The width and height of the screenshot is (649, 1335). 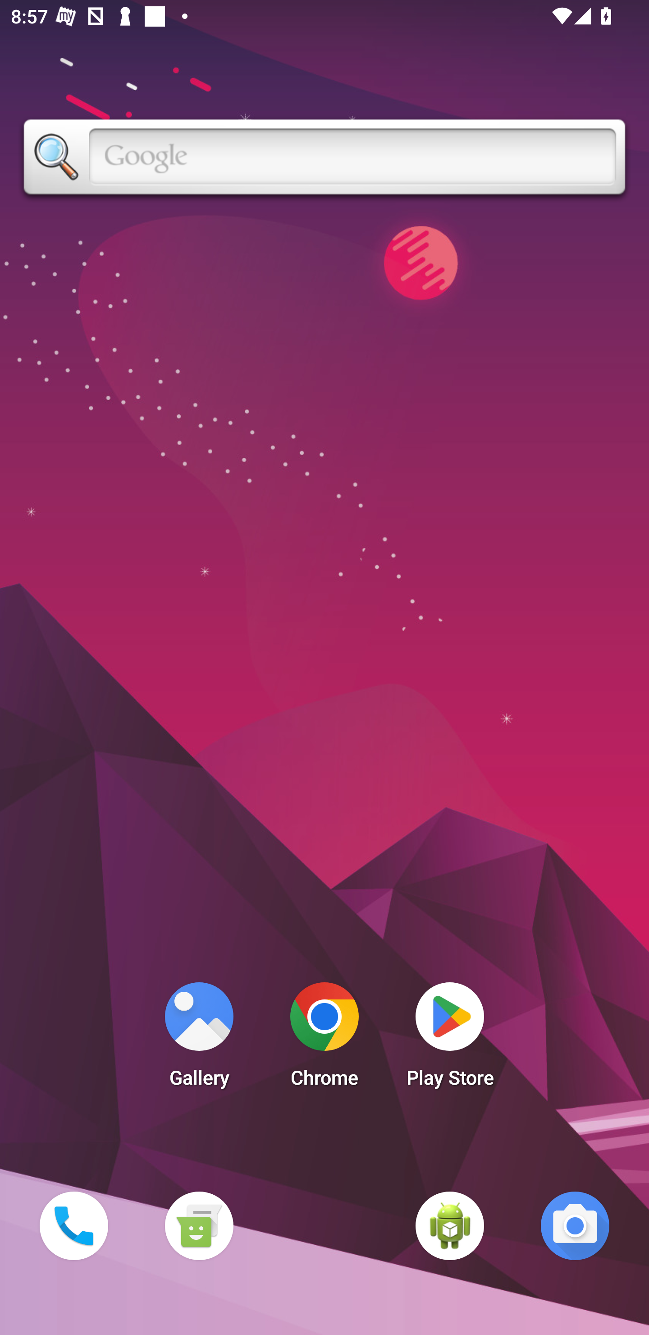 What do you see at coordinates (450, 1039) in the screenshot?
I see `Play Store` at bounding box center [450, 1039].